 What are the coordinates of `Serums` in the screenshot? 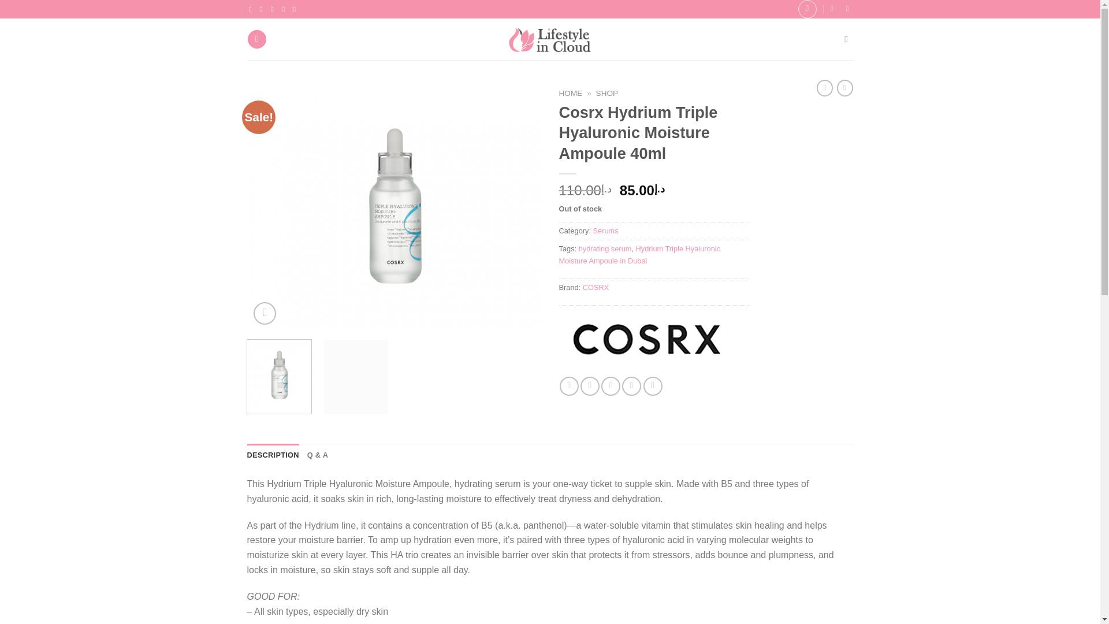 It's located at (606, 231).